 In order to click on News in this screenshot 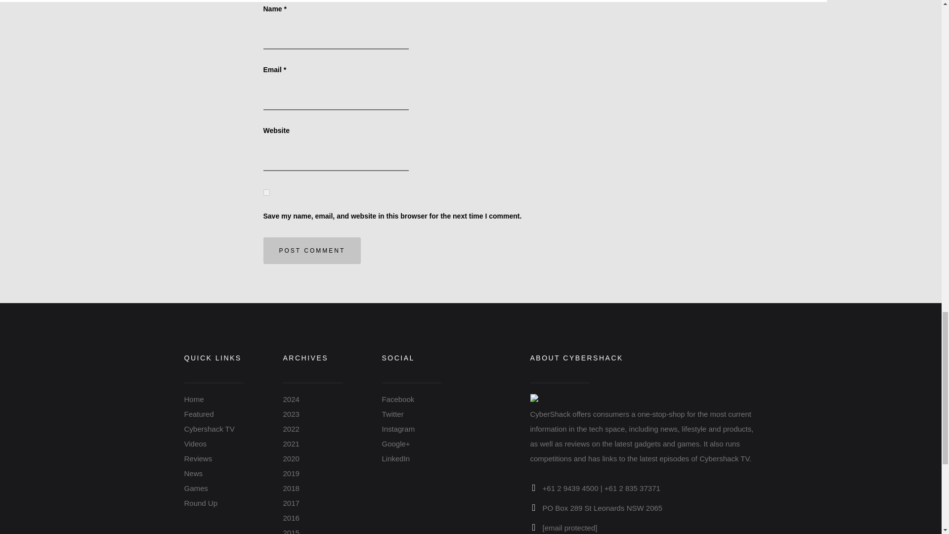, I will do `click(193, 473)`.